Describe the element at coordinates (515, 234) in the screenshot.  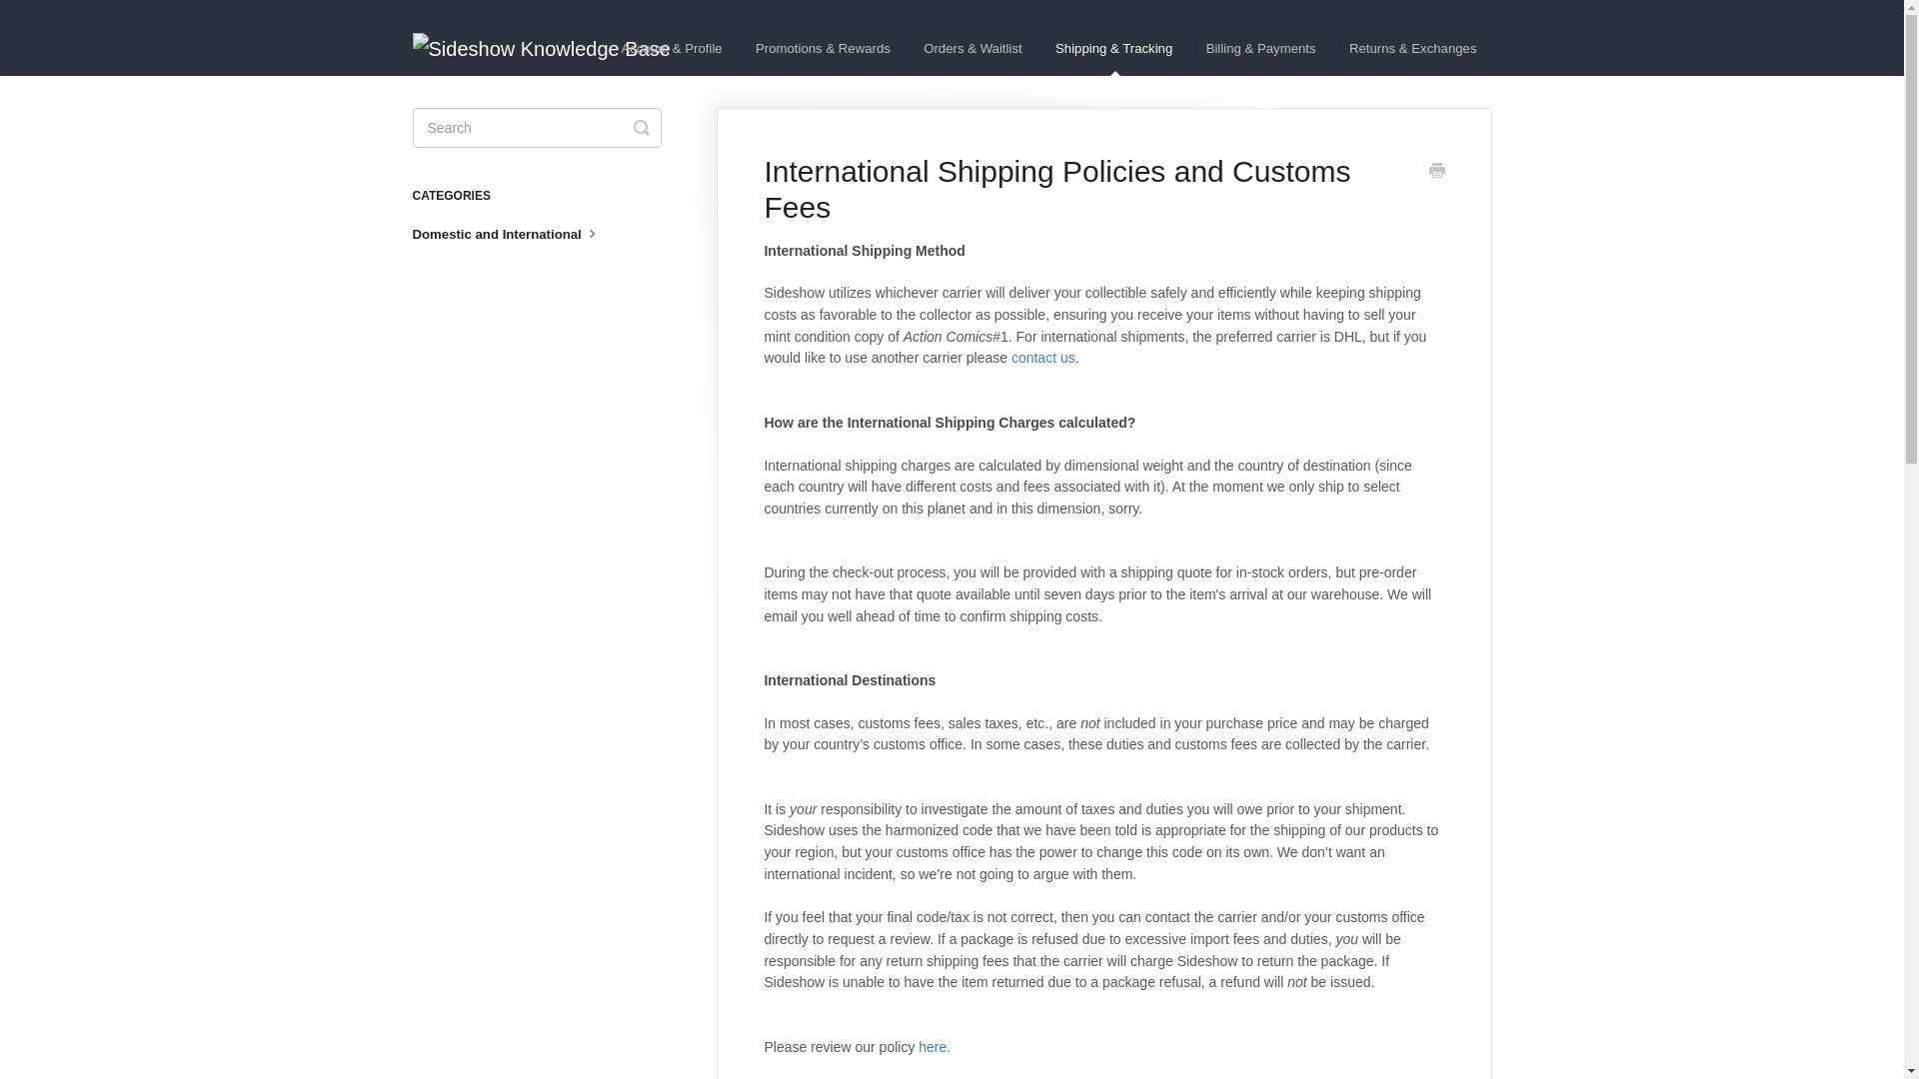
I see `Domestic and International` at that location.